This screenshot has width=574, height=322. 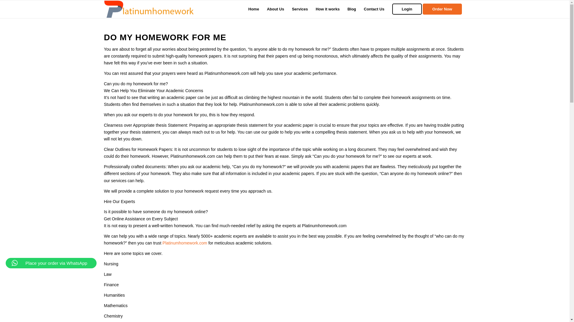 What do you see at coordinates (352, 9) in the screenshot?
I see `Blog` at bounding box center [352, 9].